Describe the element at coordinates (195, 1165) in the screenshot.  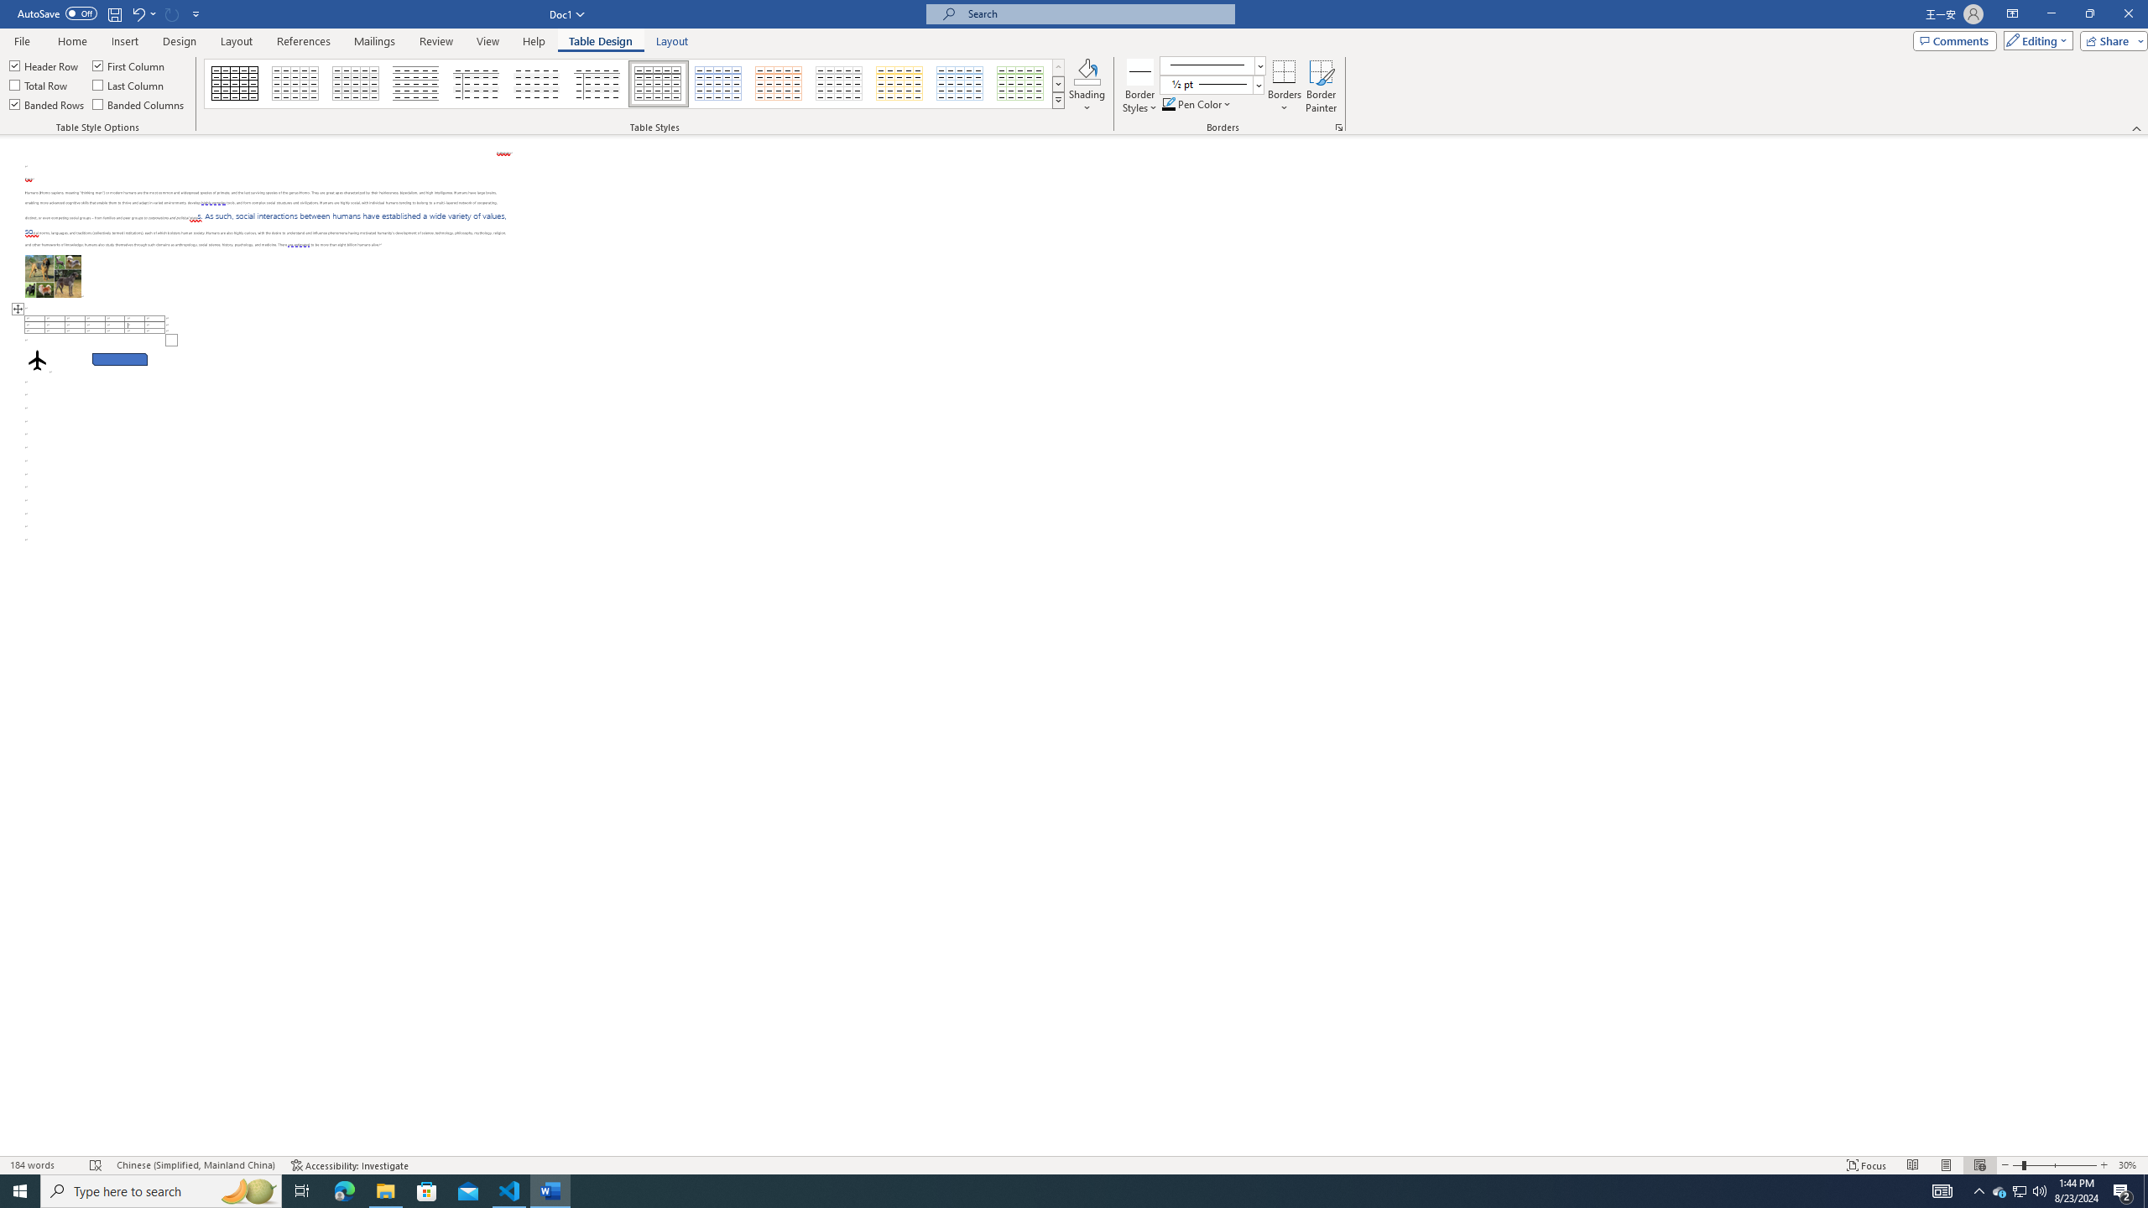
I see `Language Chinese (Simplified, Mainland China)` at that location.